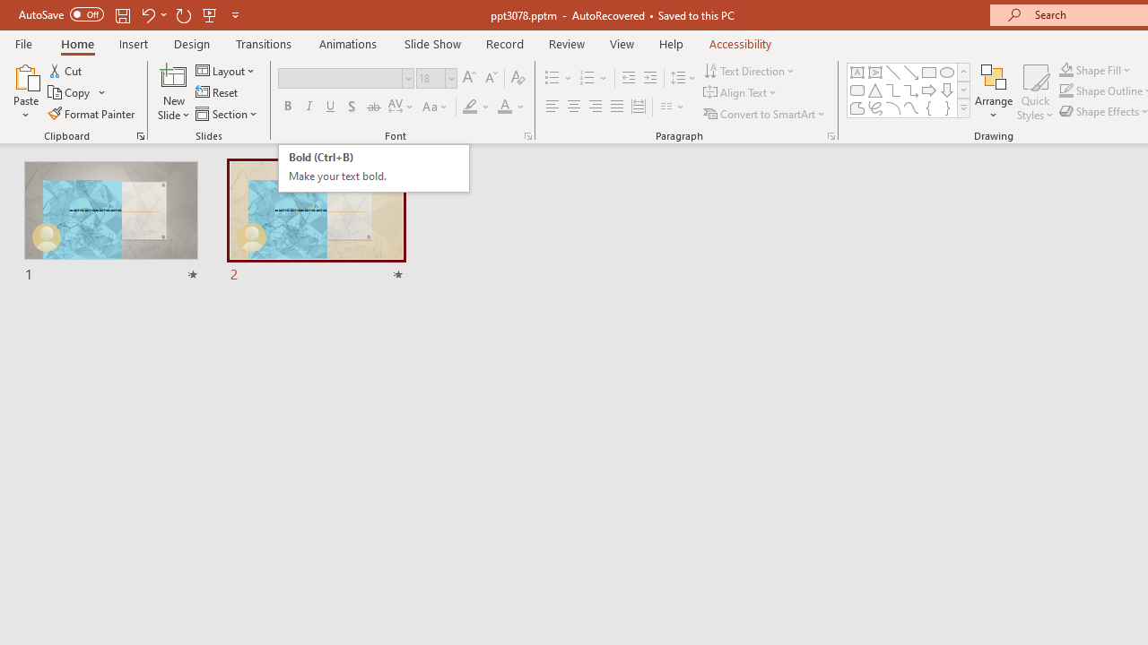 Image resolution: width=1148 pixels, height=645 pixels. I want to click on Distributed, so click(639, 107).